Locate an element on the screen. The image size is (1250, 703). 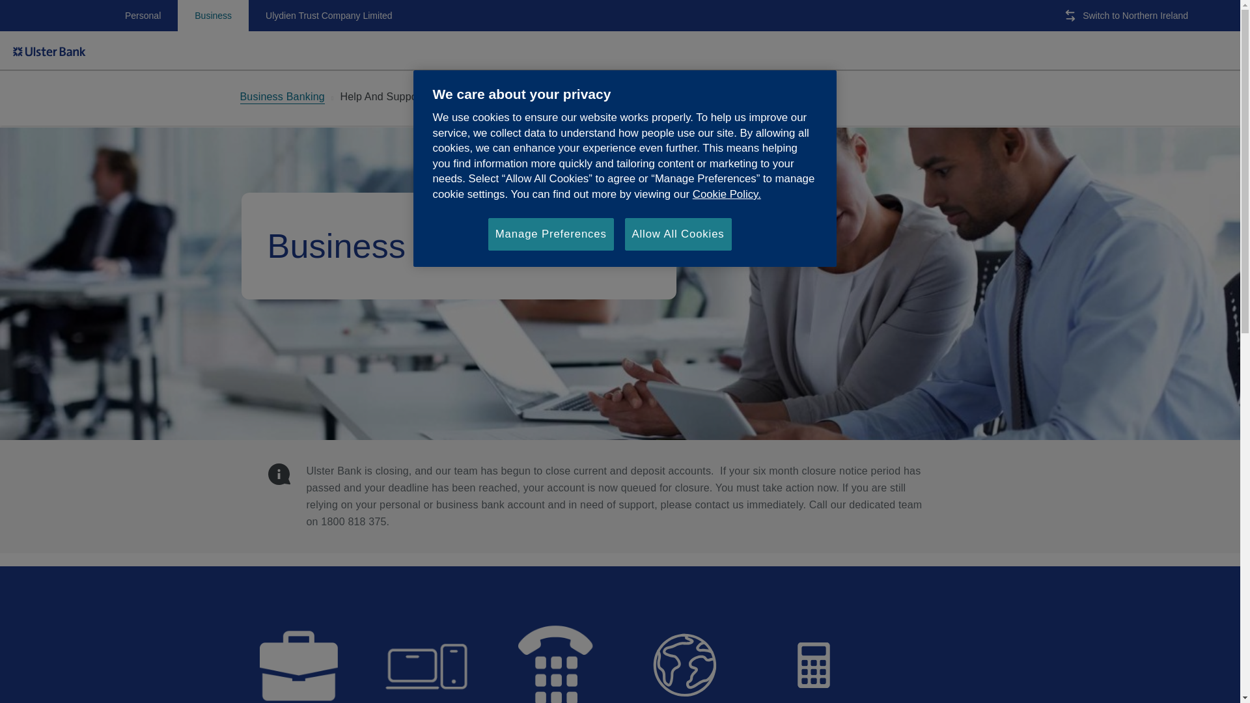
Ulster Bank Logo is located at coordinates (49, 51).